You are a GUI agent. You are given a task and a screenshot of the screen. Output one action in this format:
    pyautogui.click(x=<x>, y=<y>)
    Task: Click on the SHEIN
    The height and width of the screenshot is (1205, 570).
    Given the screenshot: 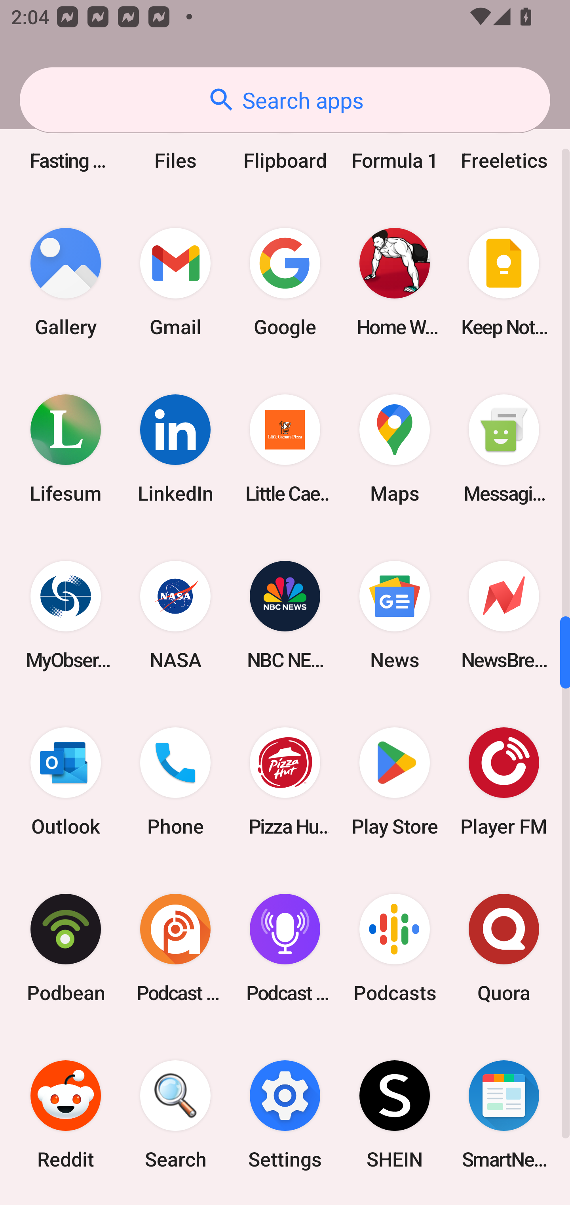 What is the action you would take?
    pyautogui.click(x=394, y=1115)
    